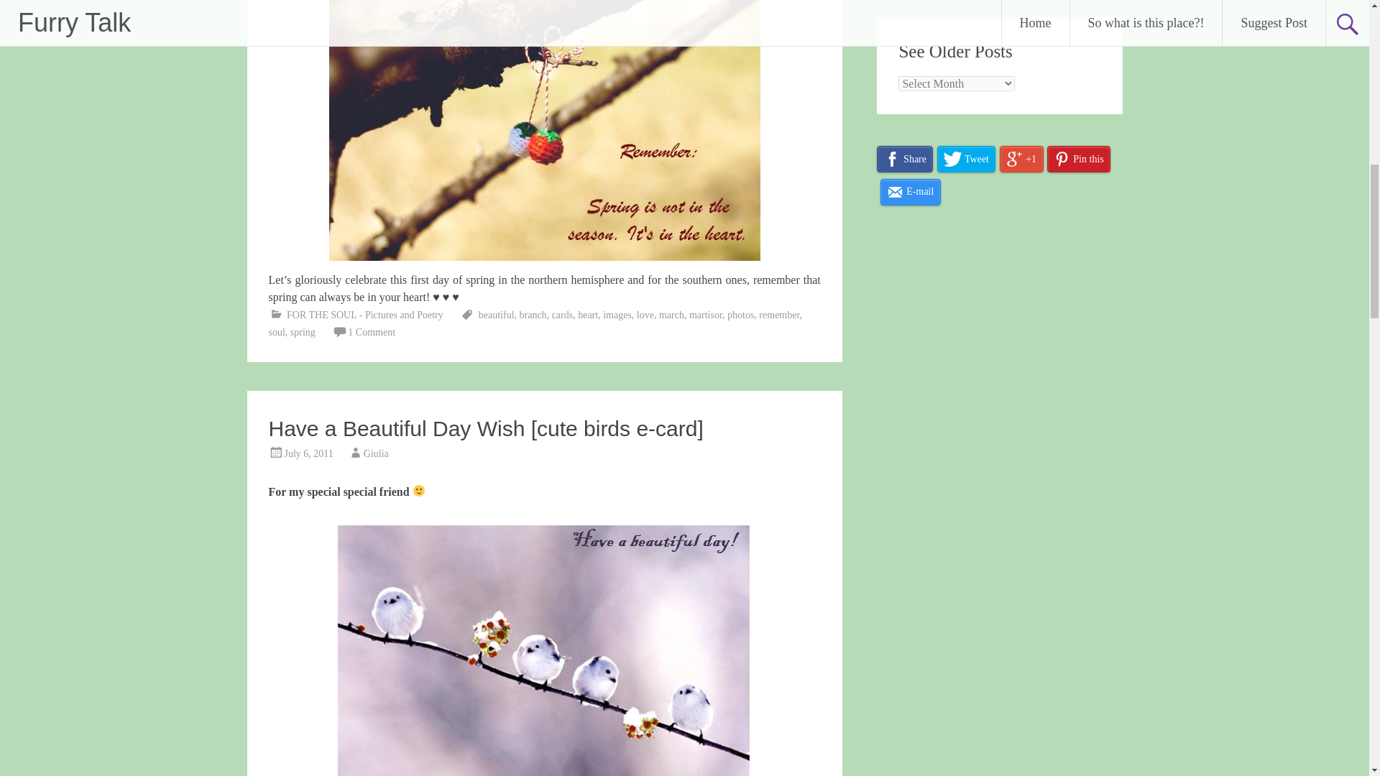  What do you see at coordinates (588, 315) in the screenshot?
I see `heart` at bounding box center [588, 315].